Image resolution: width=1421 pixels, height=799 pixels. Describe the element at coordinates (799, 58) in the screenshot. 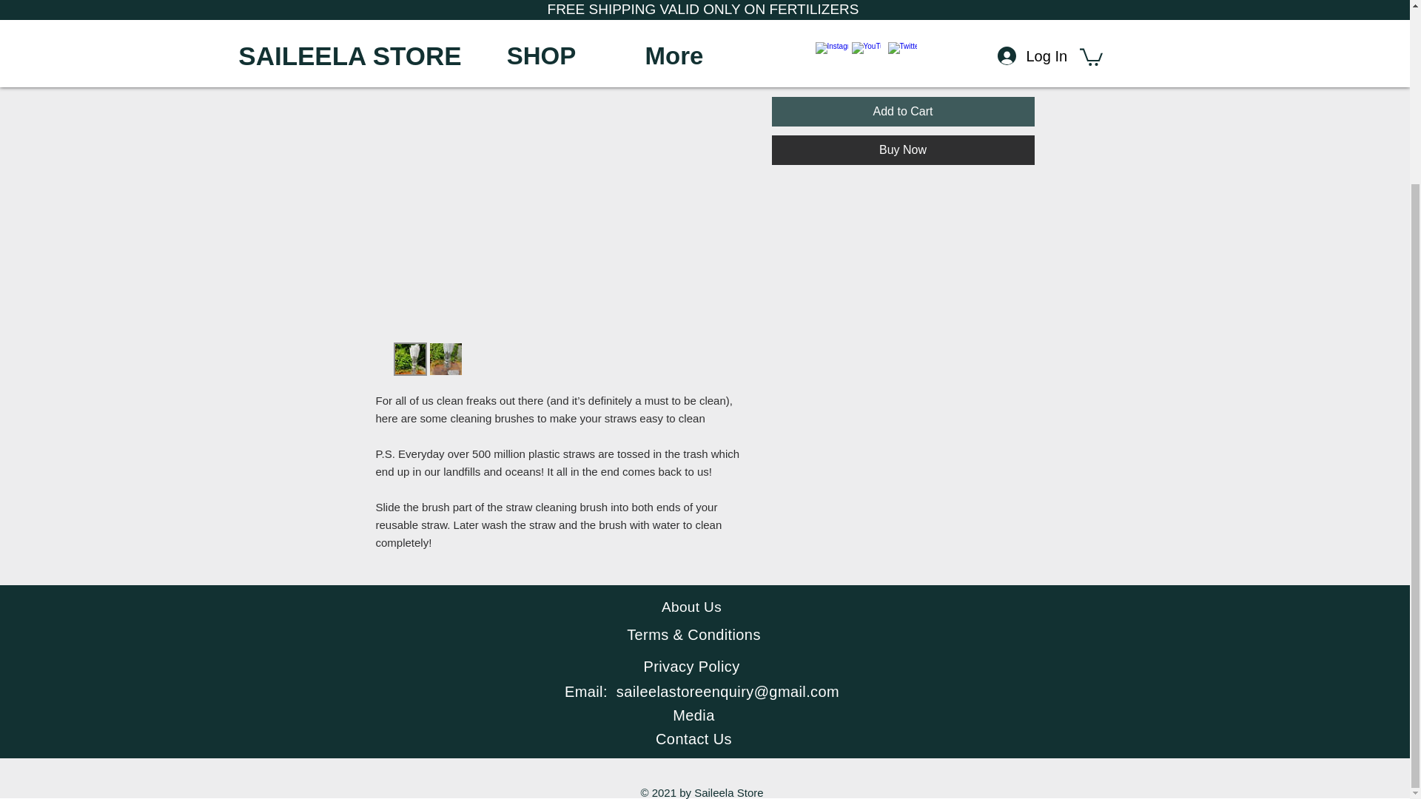

I see `1` at that location.